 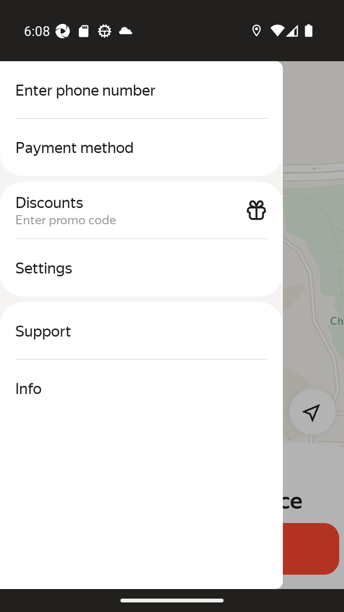 What do you see at coordinates (141, 388) in the screenshot?
I see `Info` at bounding box center [141, 388].